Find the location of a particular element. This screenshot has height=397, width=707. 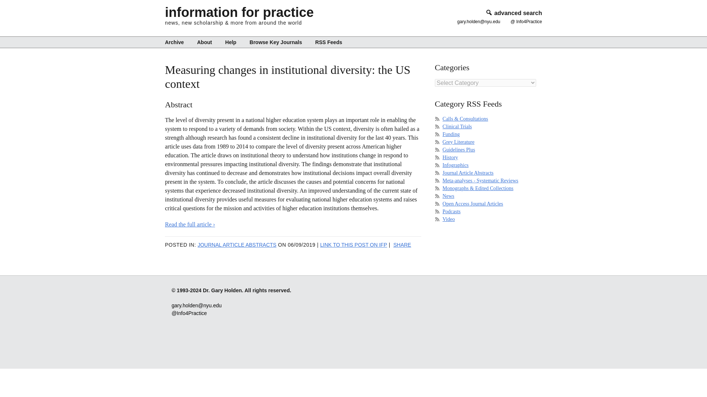

Browse Key Journals is located at coordinates (275, 42).